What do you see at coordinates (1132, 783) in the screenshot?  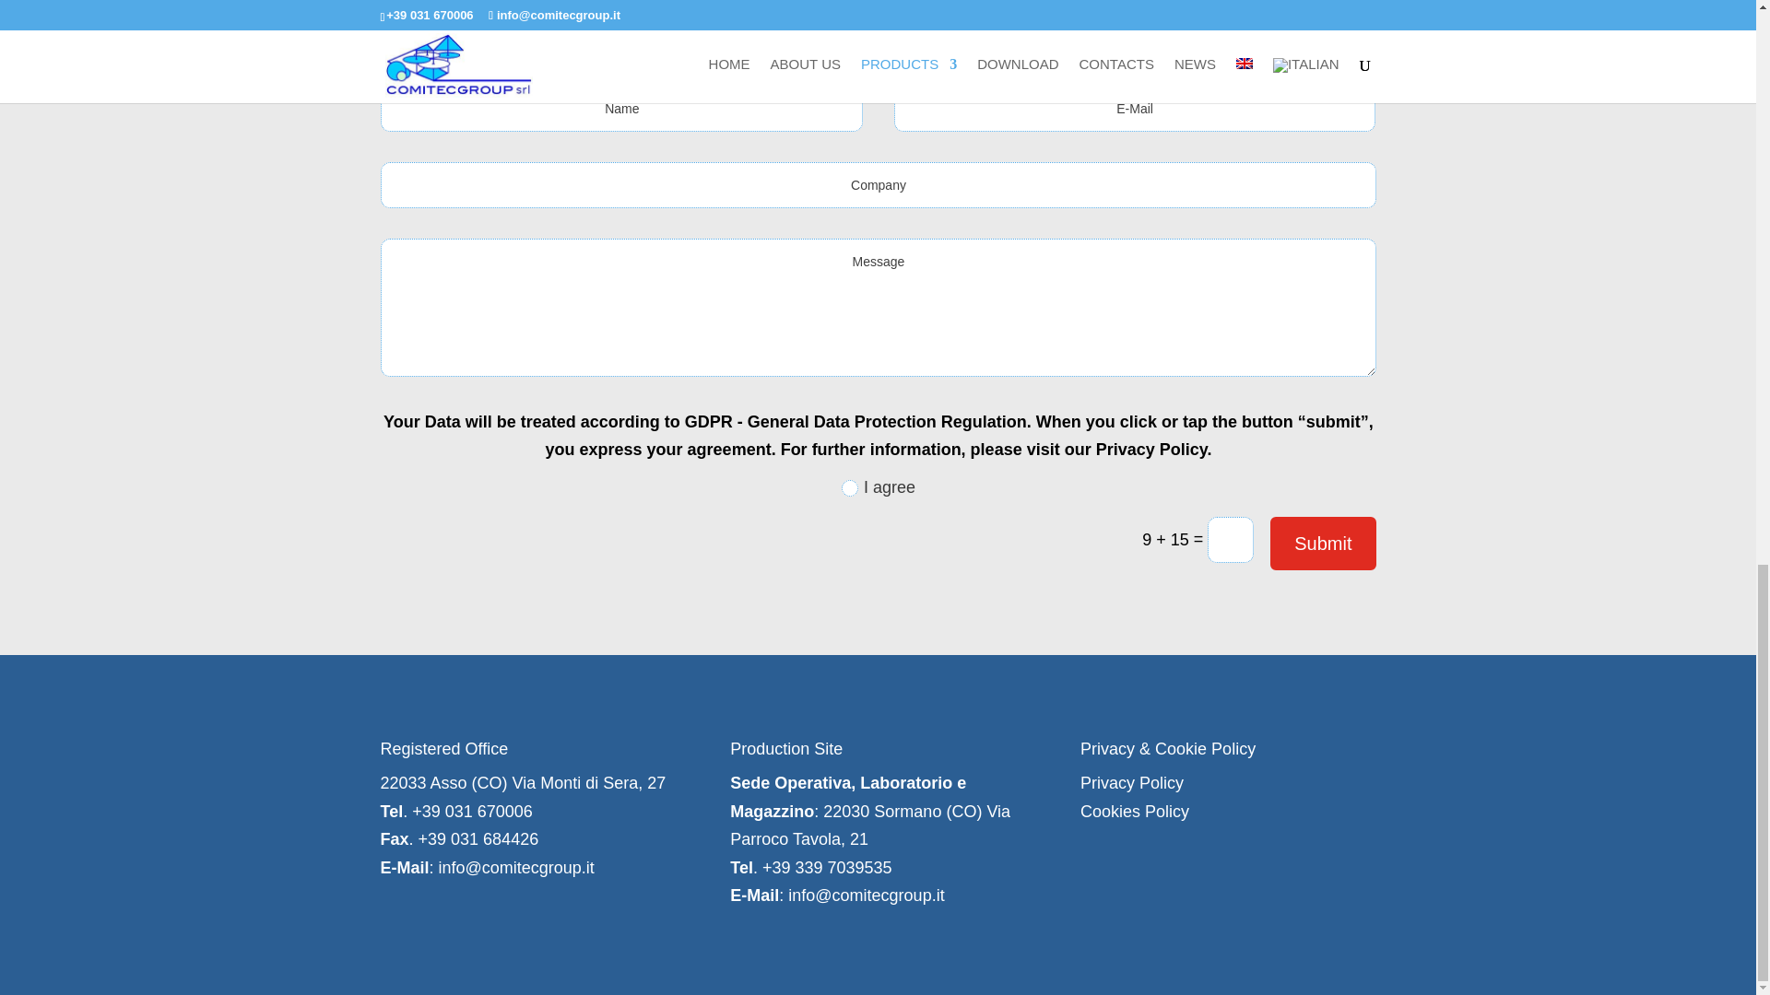 I see `Privacy Policy` at bounding box center [1132, 783].